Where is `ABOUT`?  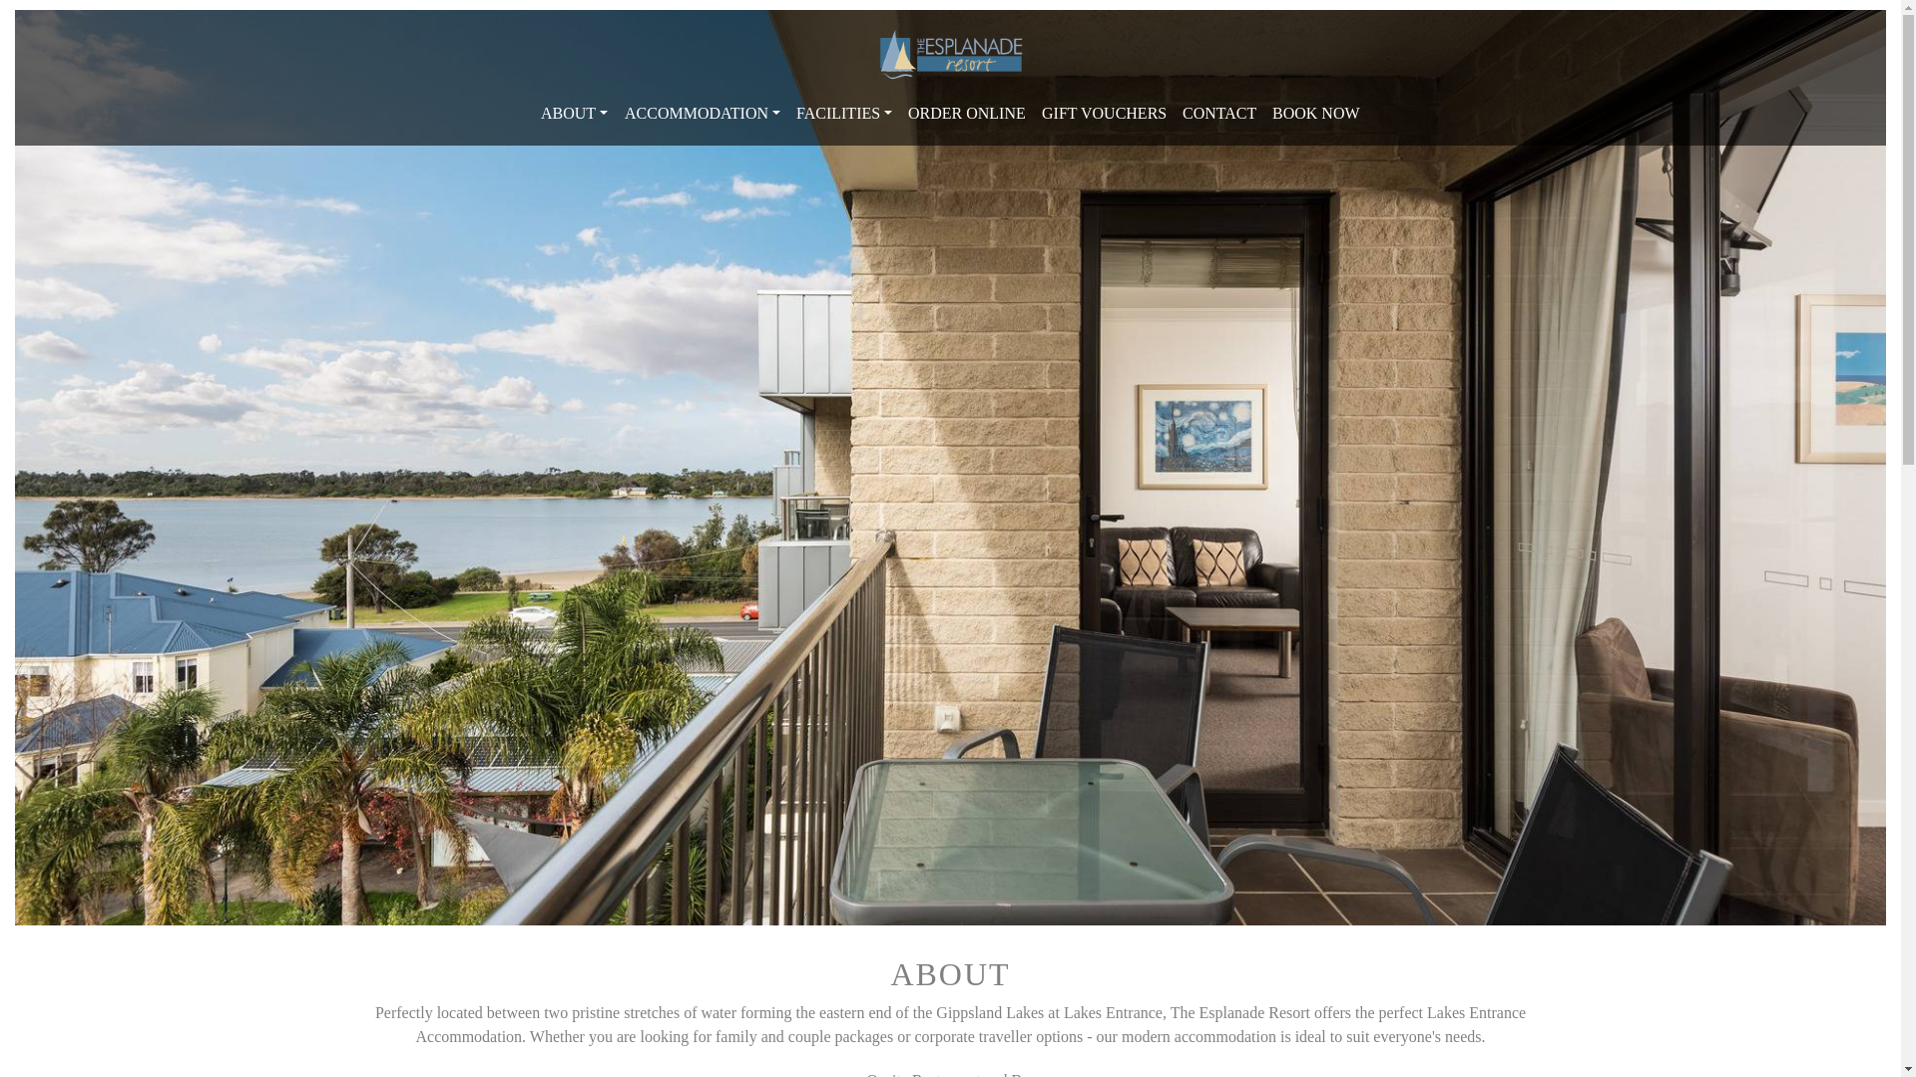 ABOUT is located at coordinates (575, 114).